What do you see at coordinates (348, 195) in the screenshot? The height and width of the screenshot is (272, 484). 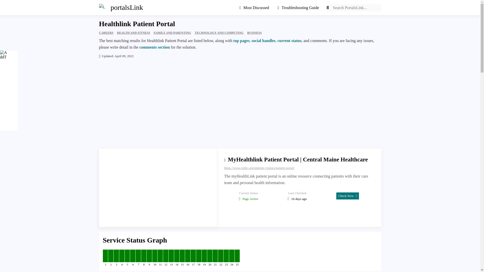 I see `Check Now` at bounding box center [348, 195].